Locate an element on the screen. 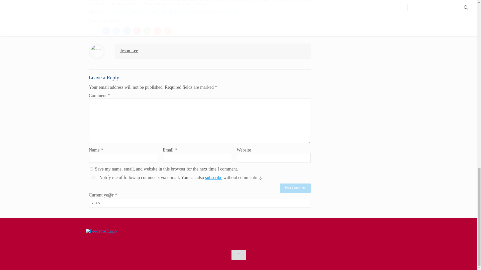 The height and width of the screenshot is (270, 481). Share this on Facebook is located at coordinates (106, 31).